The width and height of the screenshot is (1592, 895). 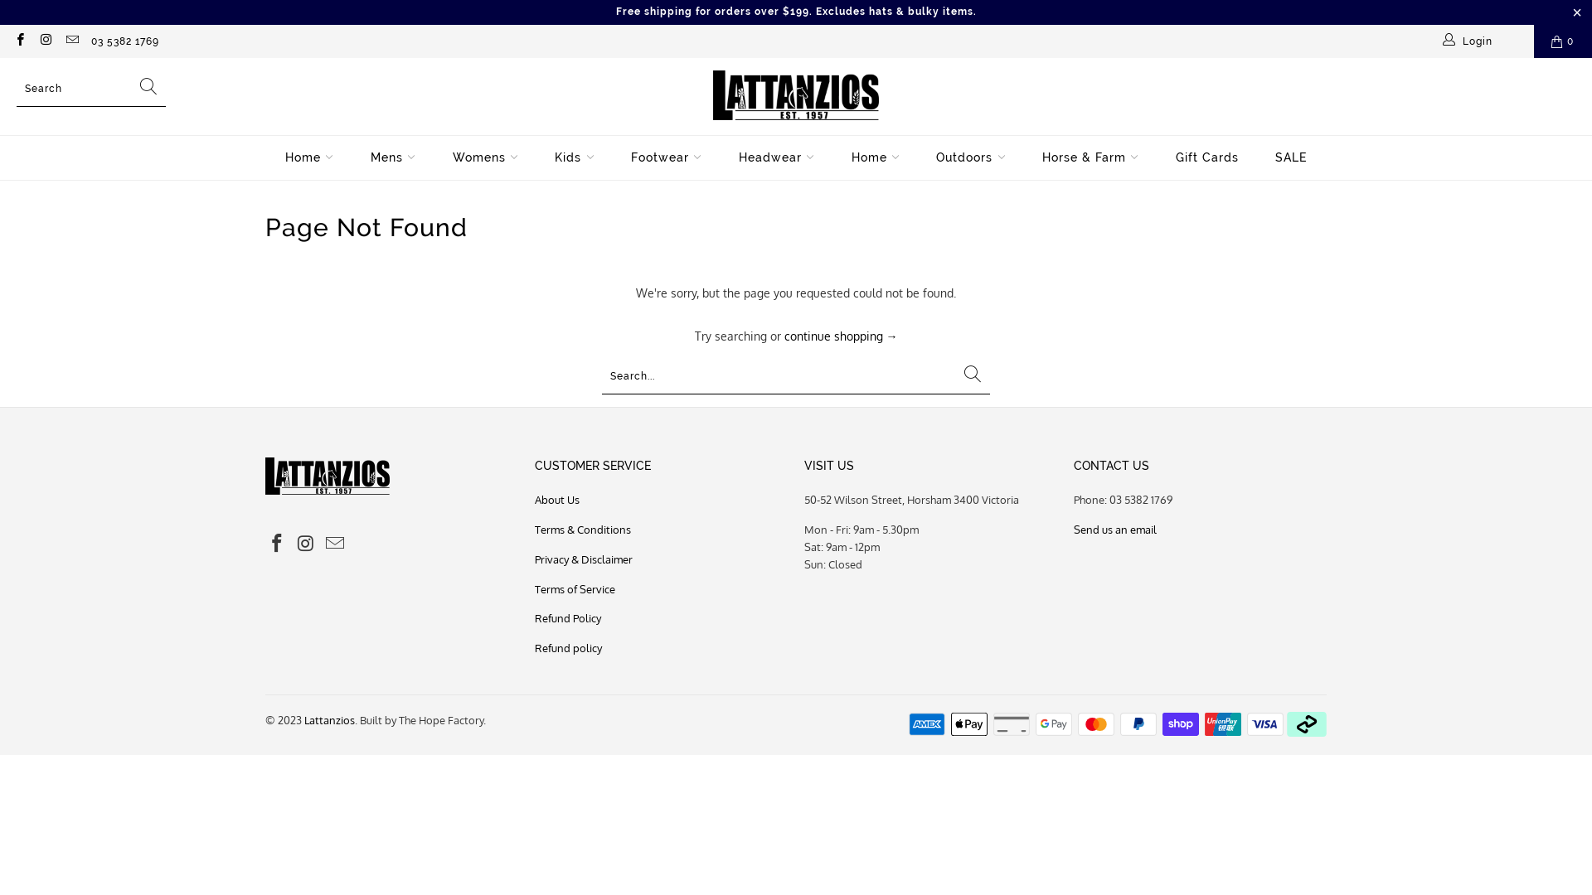 What do you see at coordinates (667, 157) in the screenshot?
I see `Footwear` at bounding box center [667, 157].